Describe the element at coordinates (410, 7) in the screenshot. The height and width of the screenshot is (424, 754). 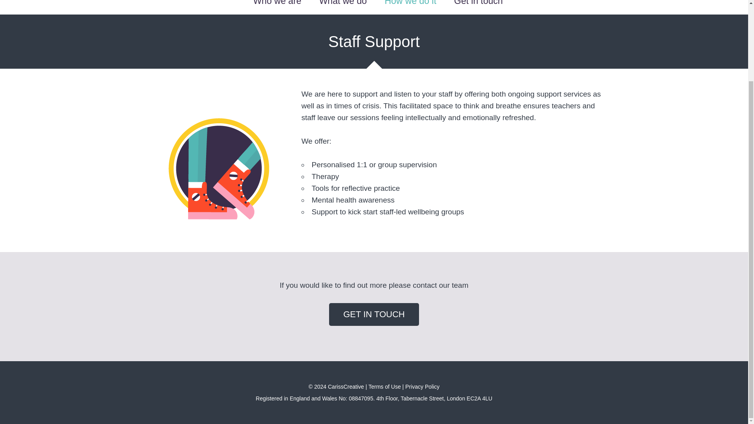
I see `How we do it` at that location.